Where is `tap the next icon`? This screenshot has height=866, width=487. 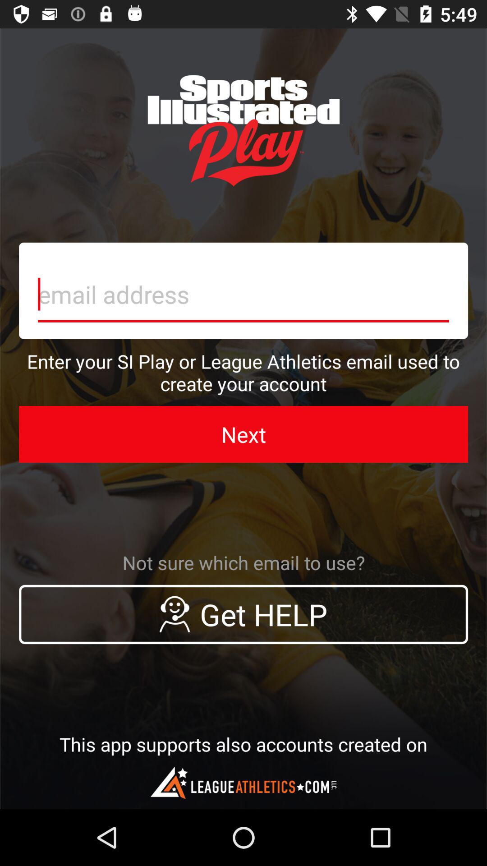 tap the next icon is located at coordinates (243, 434).